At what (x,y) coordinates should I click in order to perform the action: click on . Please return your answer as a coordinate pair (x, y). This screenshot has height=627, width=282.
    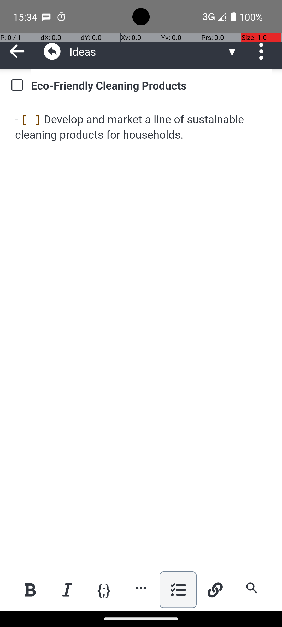
    Looking at the image, I should click on (263, 51).